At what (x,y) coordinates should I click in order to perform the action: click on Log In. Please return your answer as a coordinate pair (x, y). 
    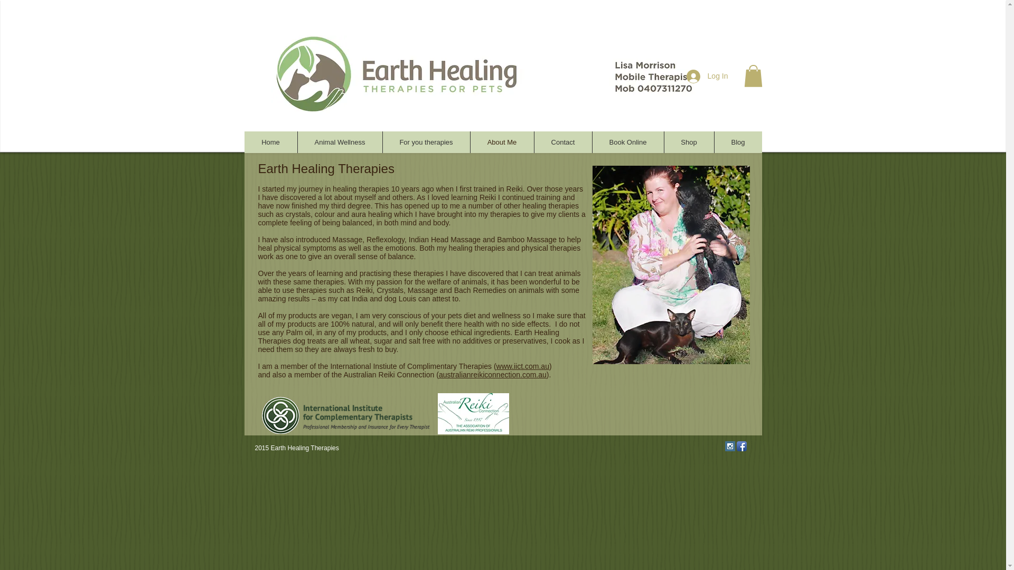
    Looking at the image, I should click on (708, 77).